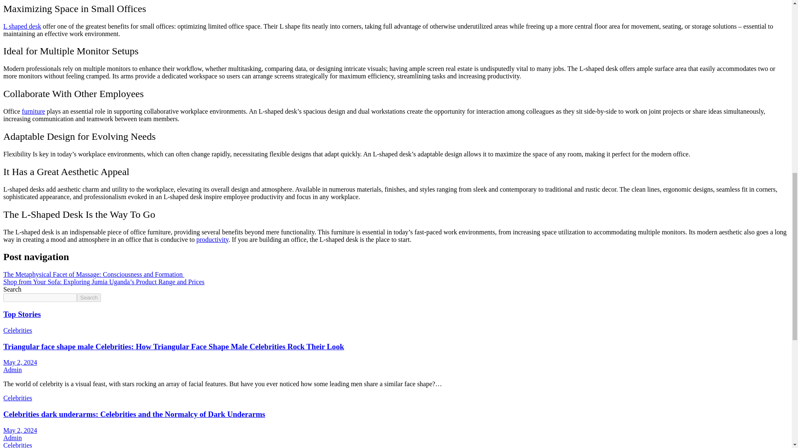 Image resolution: width=798 pixels, height=448 pixels. What do you see at coordinates (22, 314) in the screenshot?
I see `Top Stories` at bounding box center [22, 314].